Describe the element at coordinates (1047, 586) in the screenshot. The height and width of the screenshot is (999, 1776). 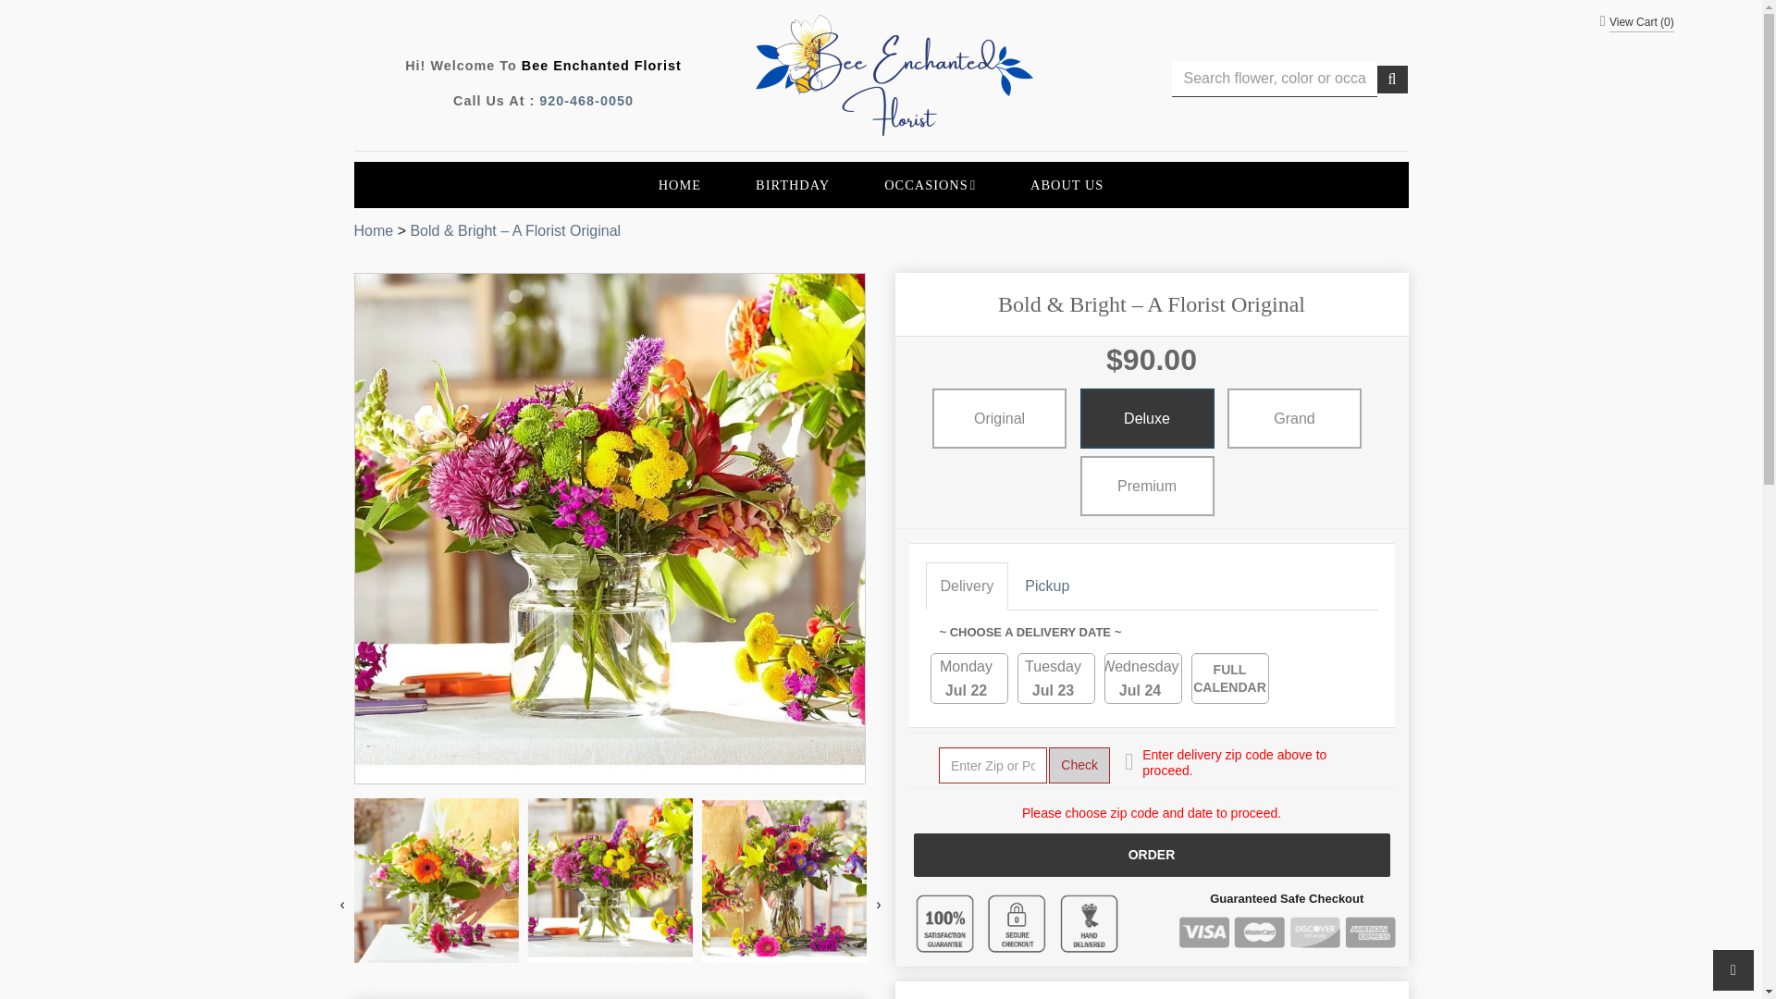
I see `Check` at that location.